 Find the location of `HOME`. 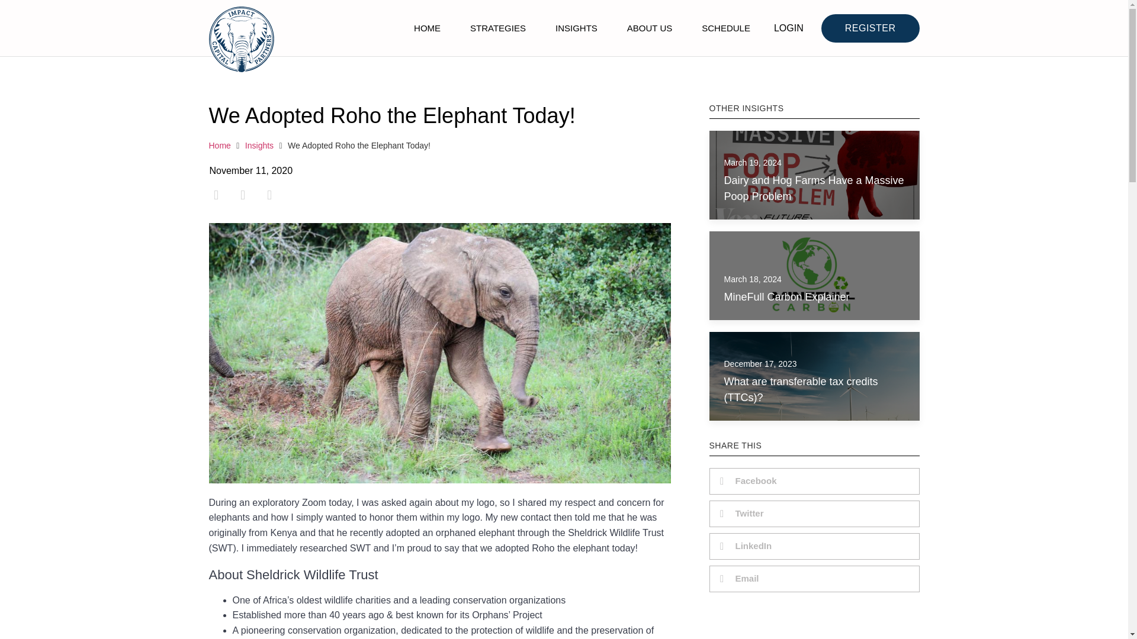

HOME is located at coordinates (427, 27).